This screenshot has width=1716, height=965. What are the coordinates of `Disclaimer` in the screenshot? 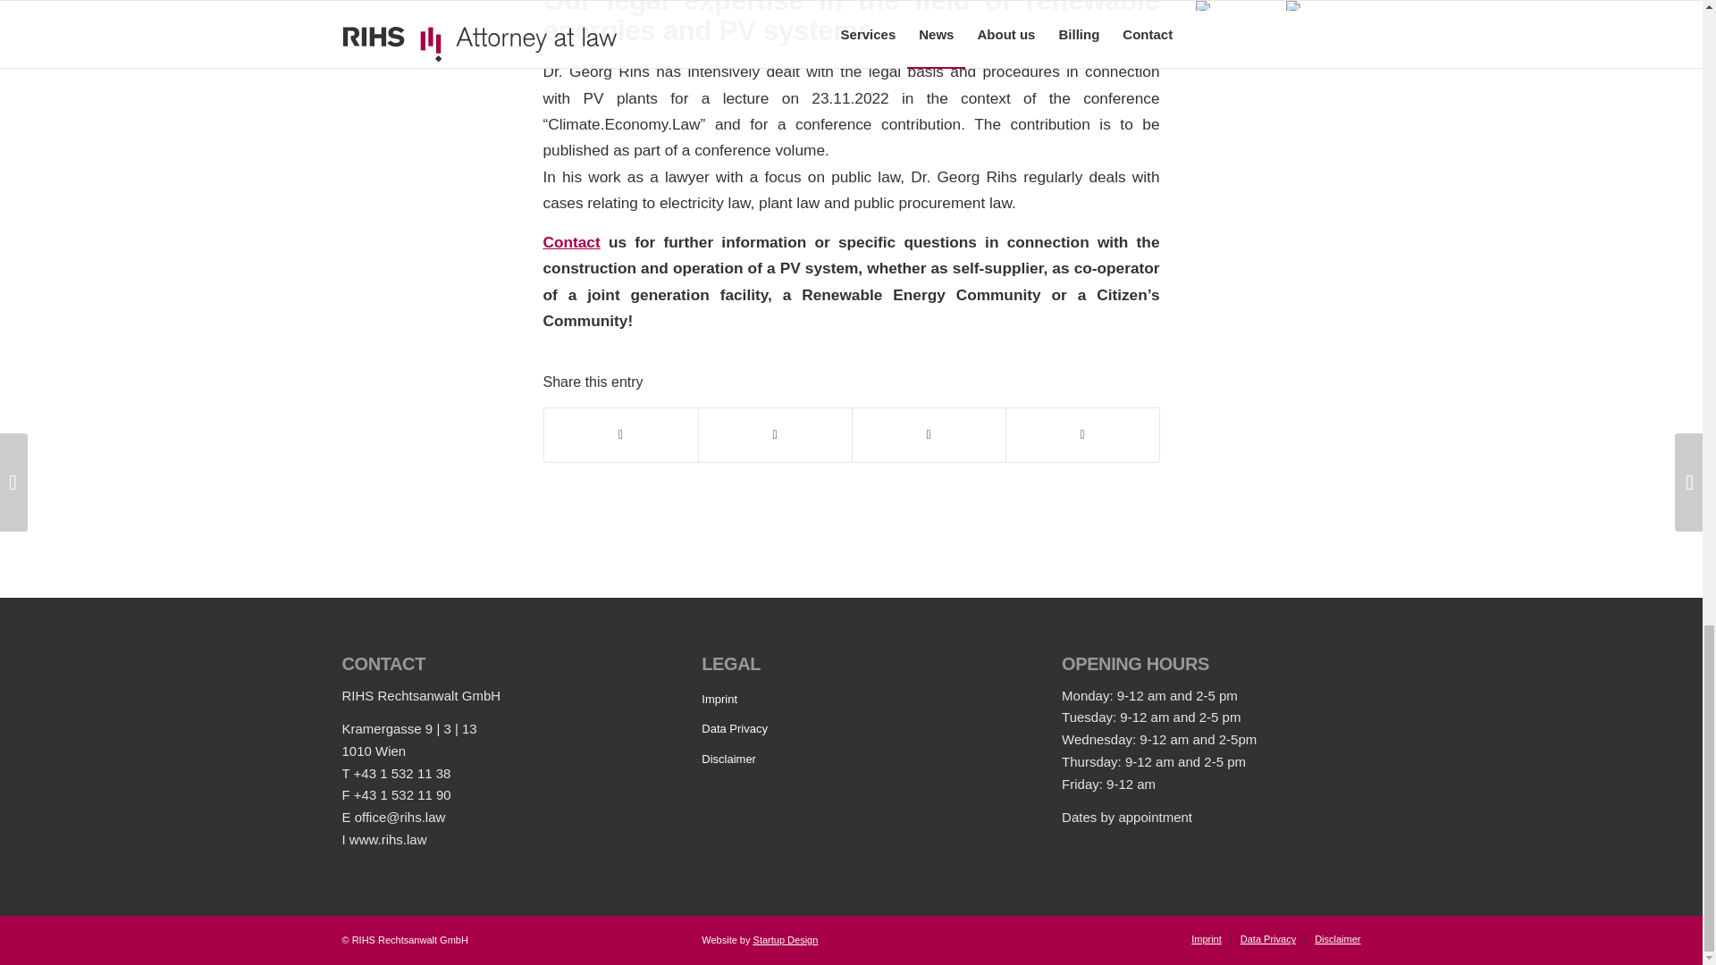 It's located at (851, 759).